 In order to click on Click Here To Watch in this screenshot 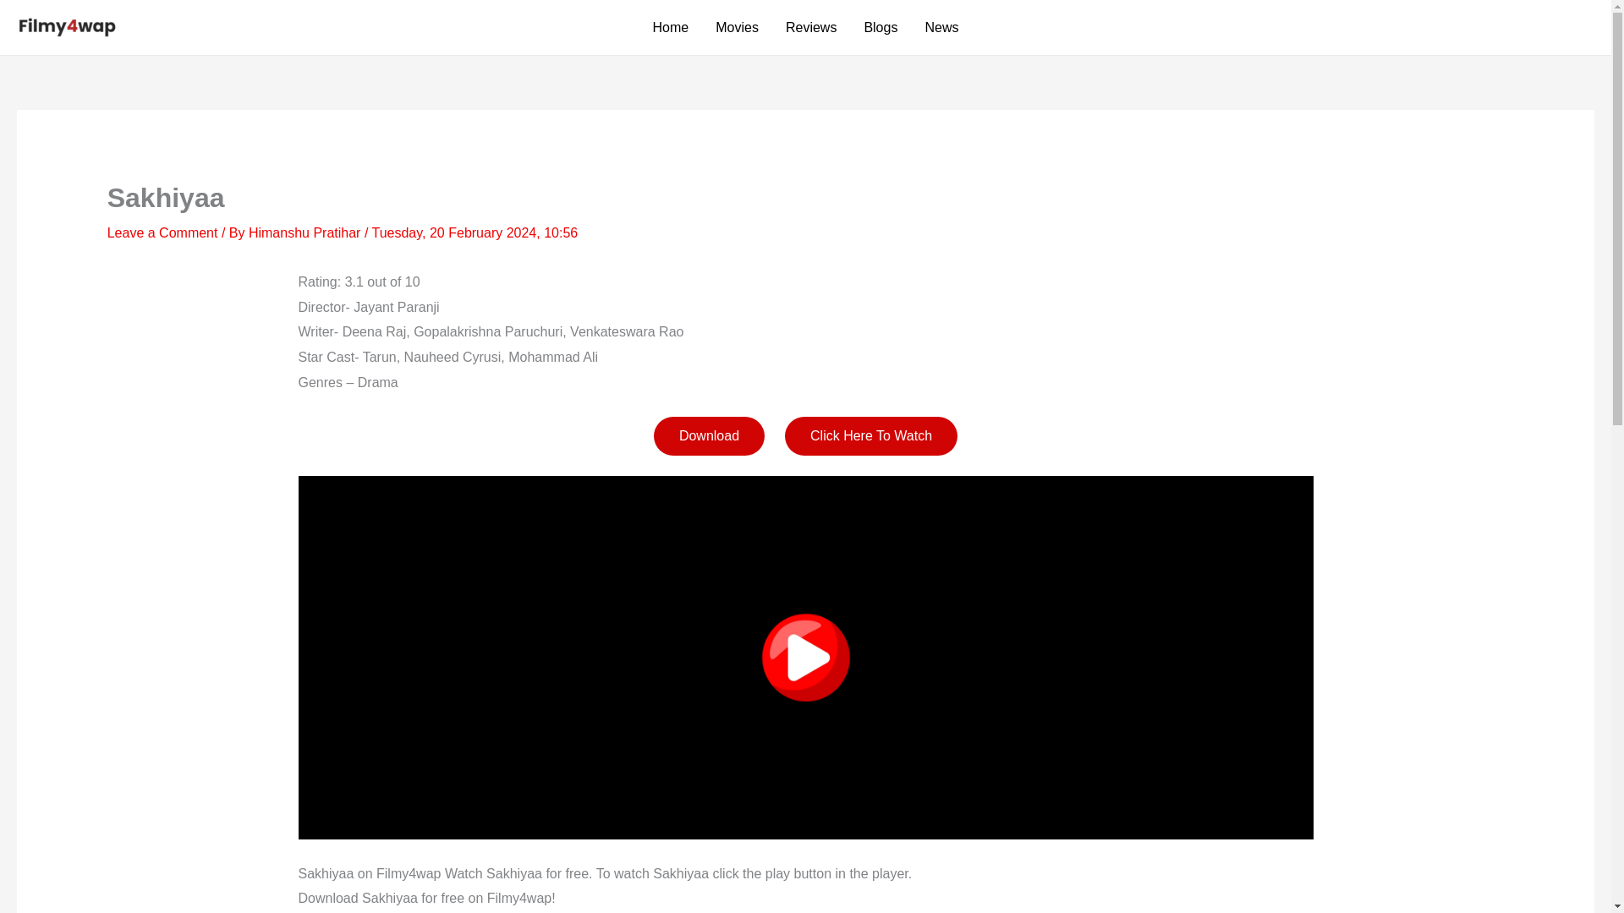, I will do `click(871, 435)`.